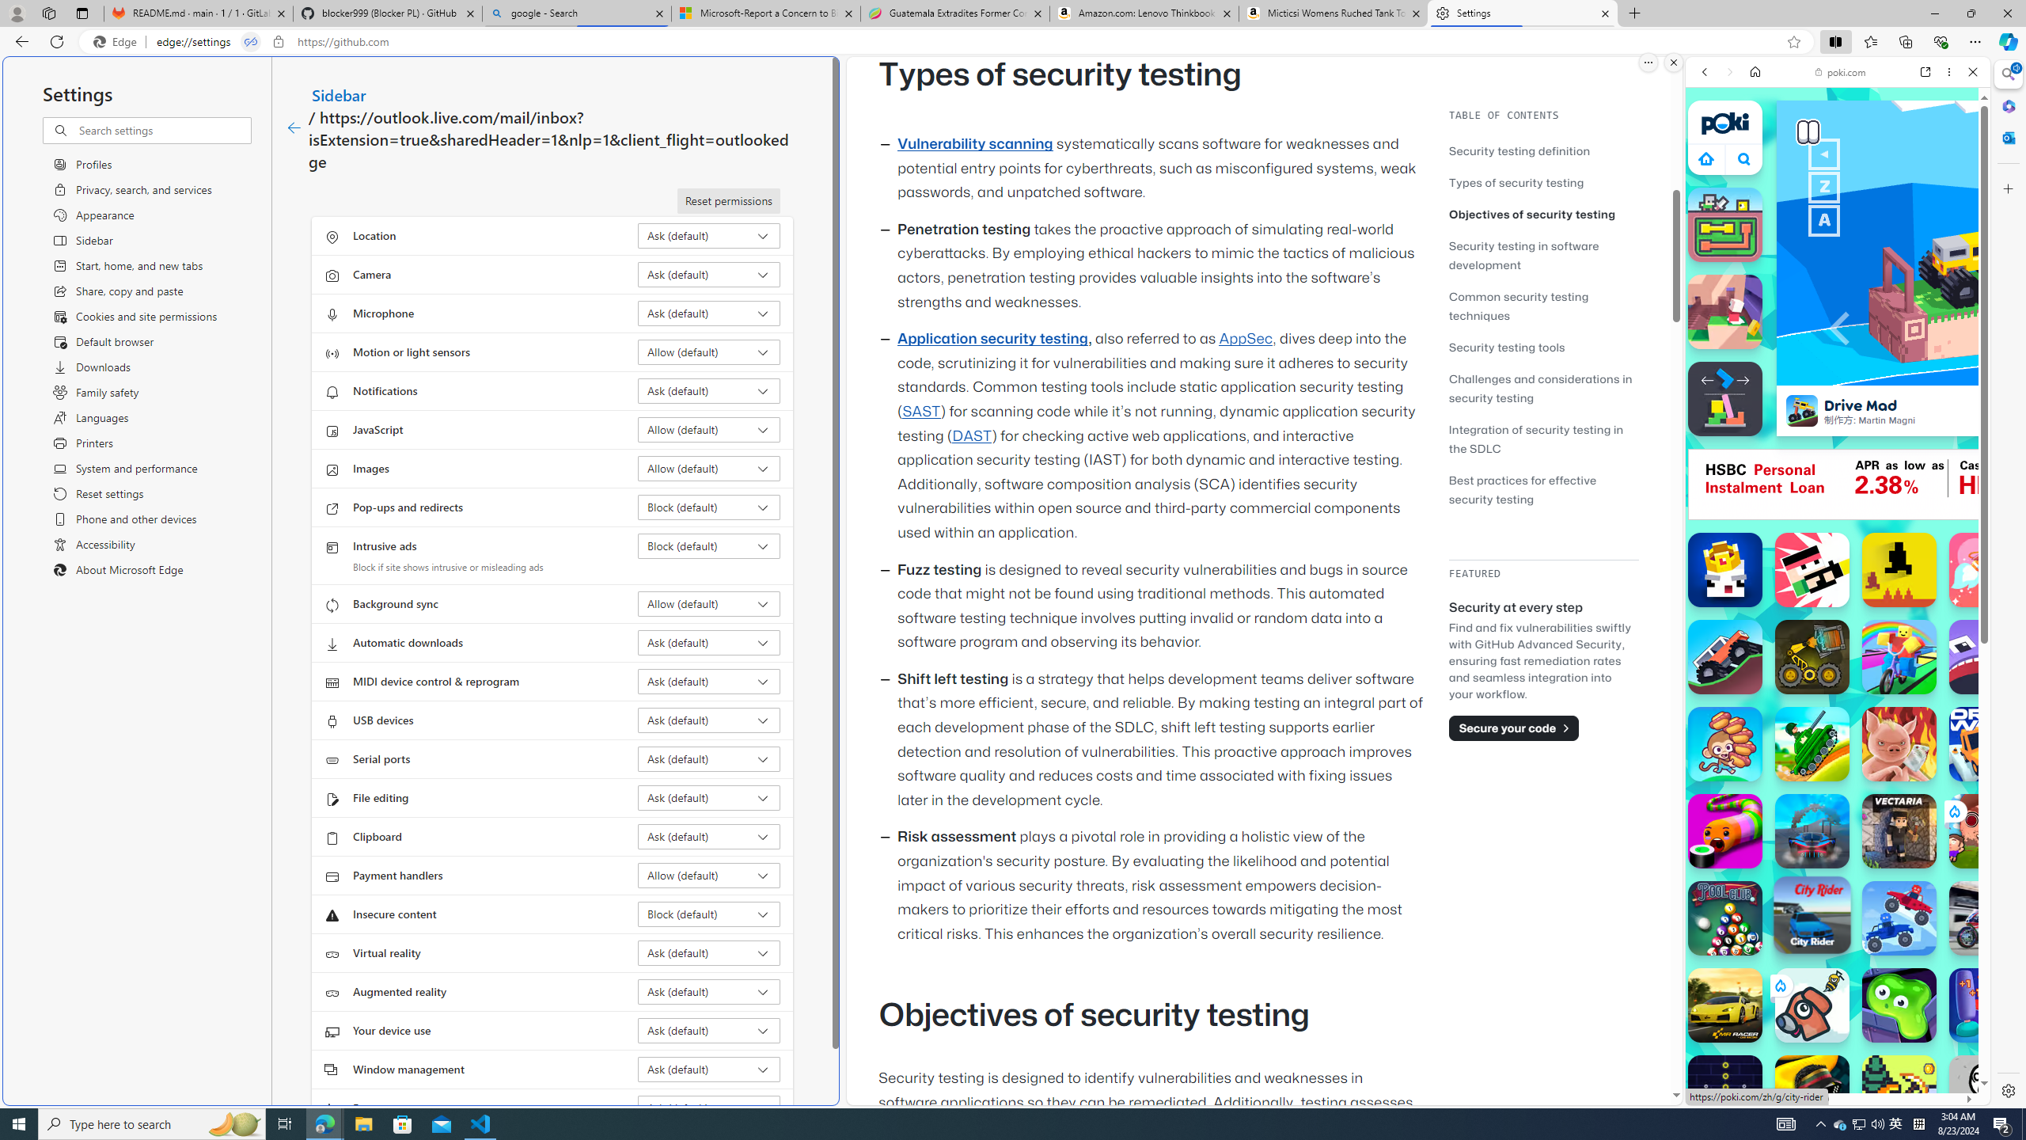 The height and width of the screenshot is (1140, 2026). Describe the element at coordinates (709, 836) in the screenshot. I see `Clipboard Ask (default)` at that location.